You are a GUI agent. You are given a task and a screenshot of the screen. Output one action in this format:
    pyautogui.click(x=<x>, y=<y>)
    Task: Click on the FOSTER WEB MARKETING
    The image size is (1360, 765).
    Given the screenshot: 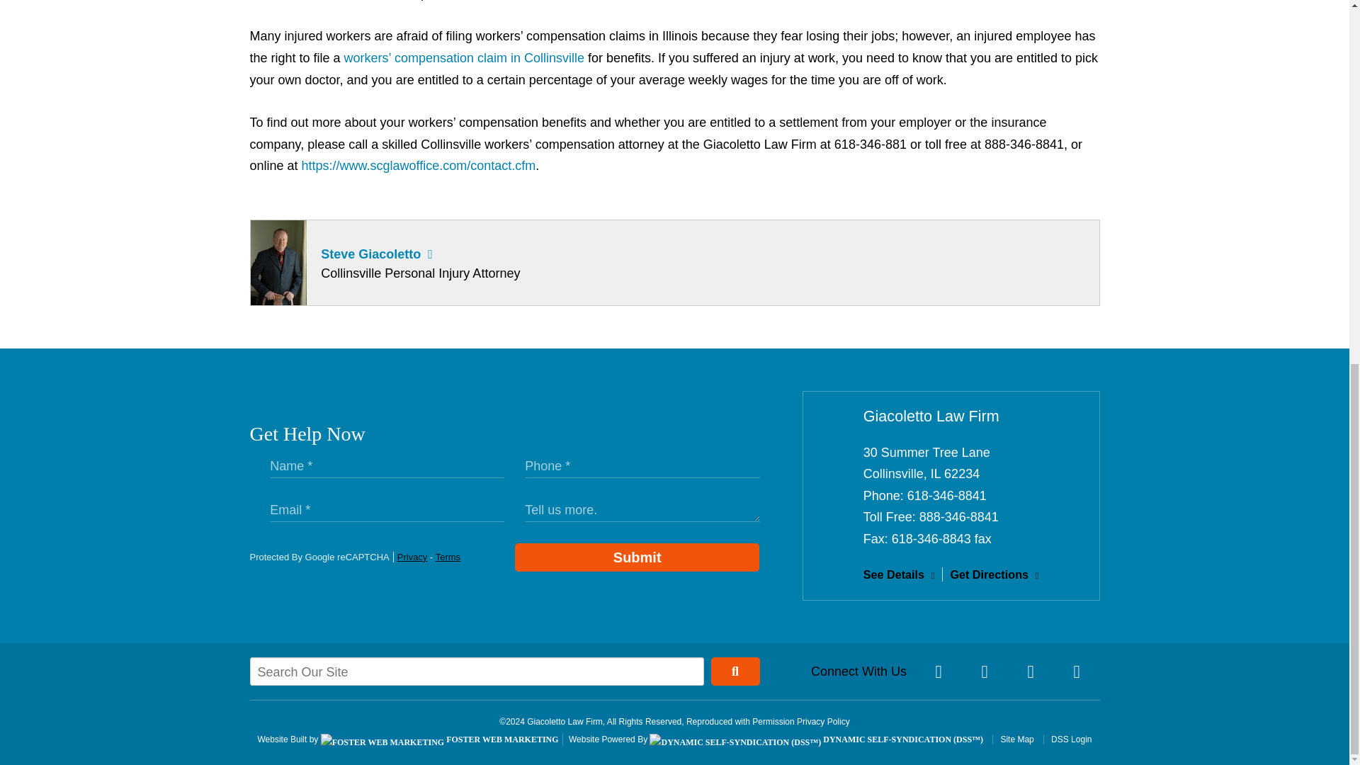 What is the action you would take?
    pyautogui.click(x=440, y=739)
    